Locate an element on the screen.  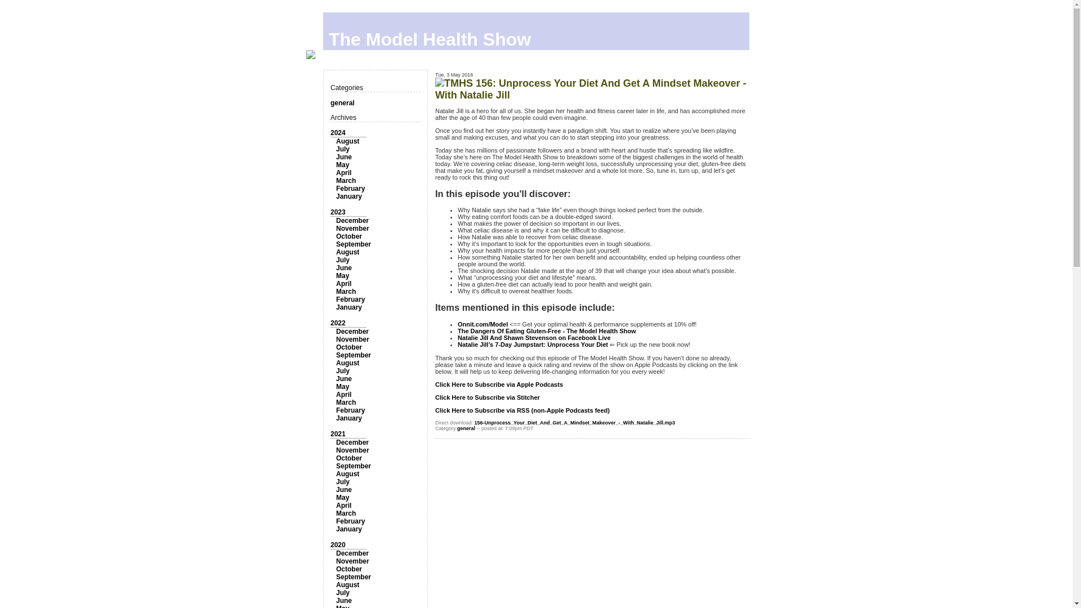
May is located at coordinates (342, 387).